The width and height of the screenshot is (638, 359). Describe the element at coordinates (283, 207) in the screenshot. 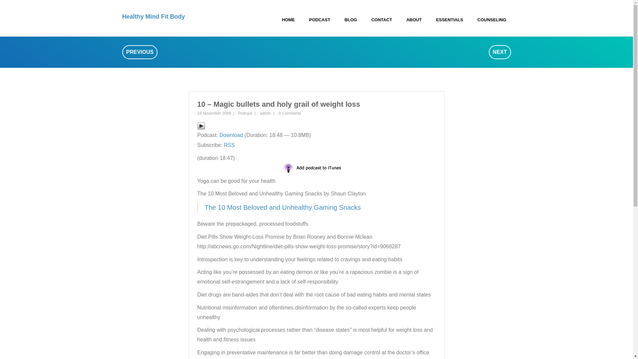

I see `The 10 Most Beloved and Unhealthy Gaming Snacks` at that location.